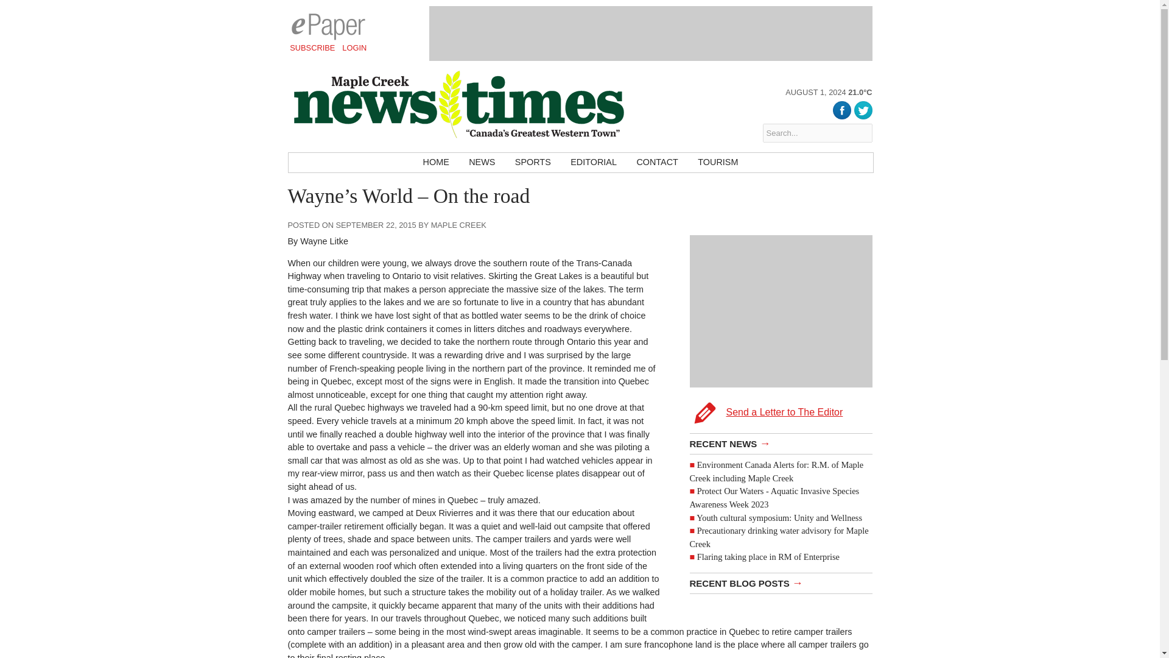 The width and height of the screenshot is (1169, 658). I want to click on LOGIN, so click(354, 48).